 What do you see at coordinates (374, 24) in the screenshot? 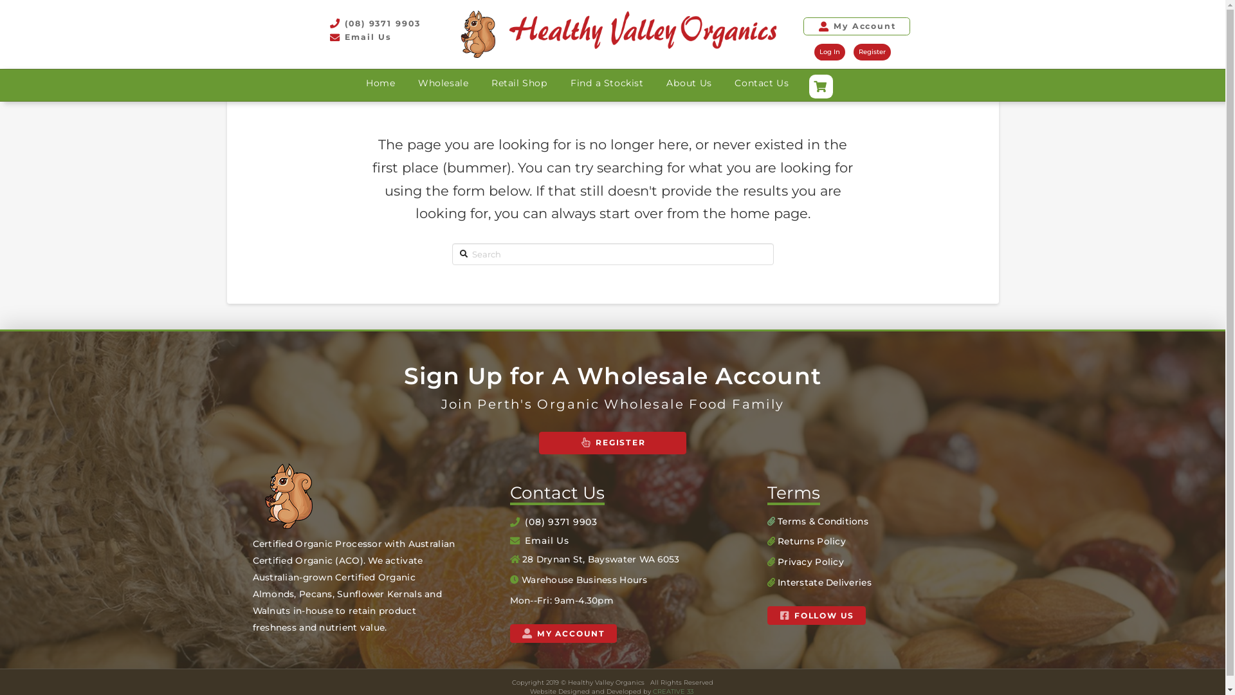
I see `(08) 9371 9903` at bounding box center [374, 24].